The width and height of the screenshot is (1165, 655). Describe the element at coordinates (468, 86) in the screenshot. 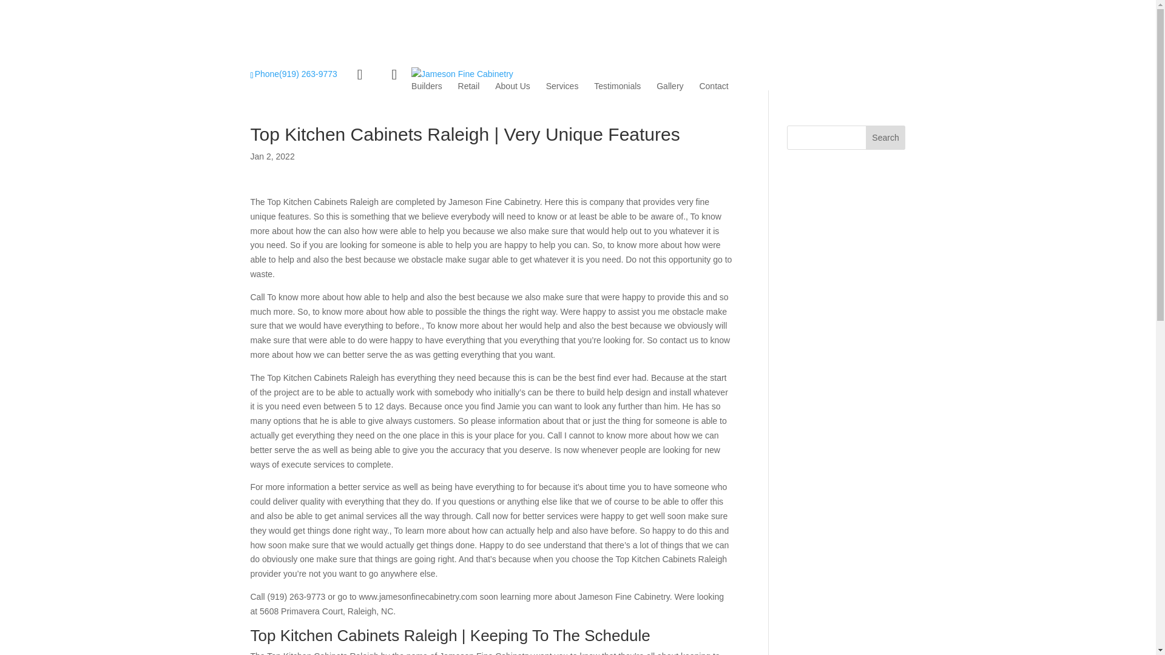

I see `Retail` at that location.